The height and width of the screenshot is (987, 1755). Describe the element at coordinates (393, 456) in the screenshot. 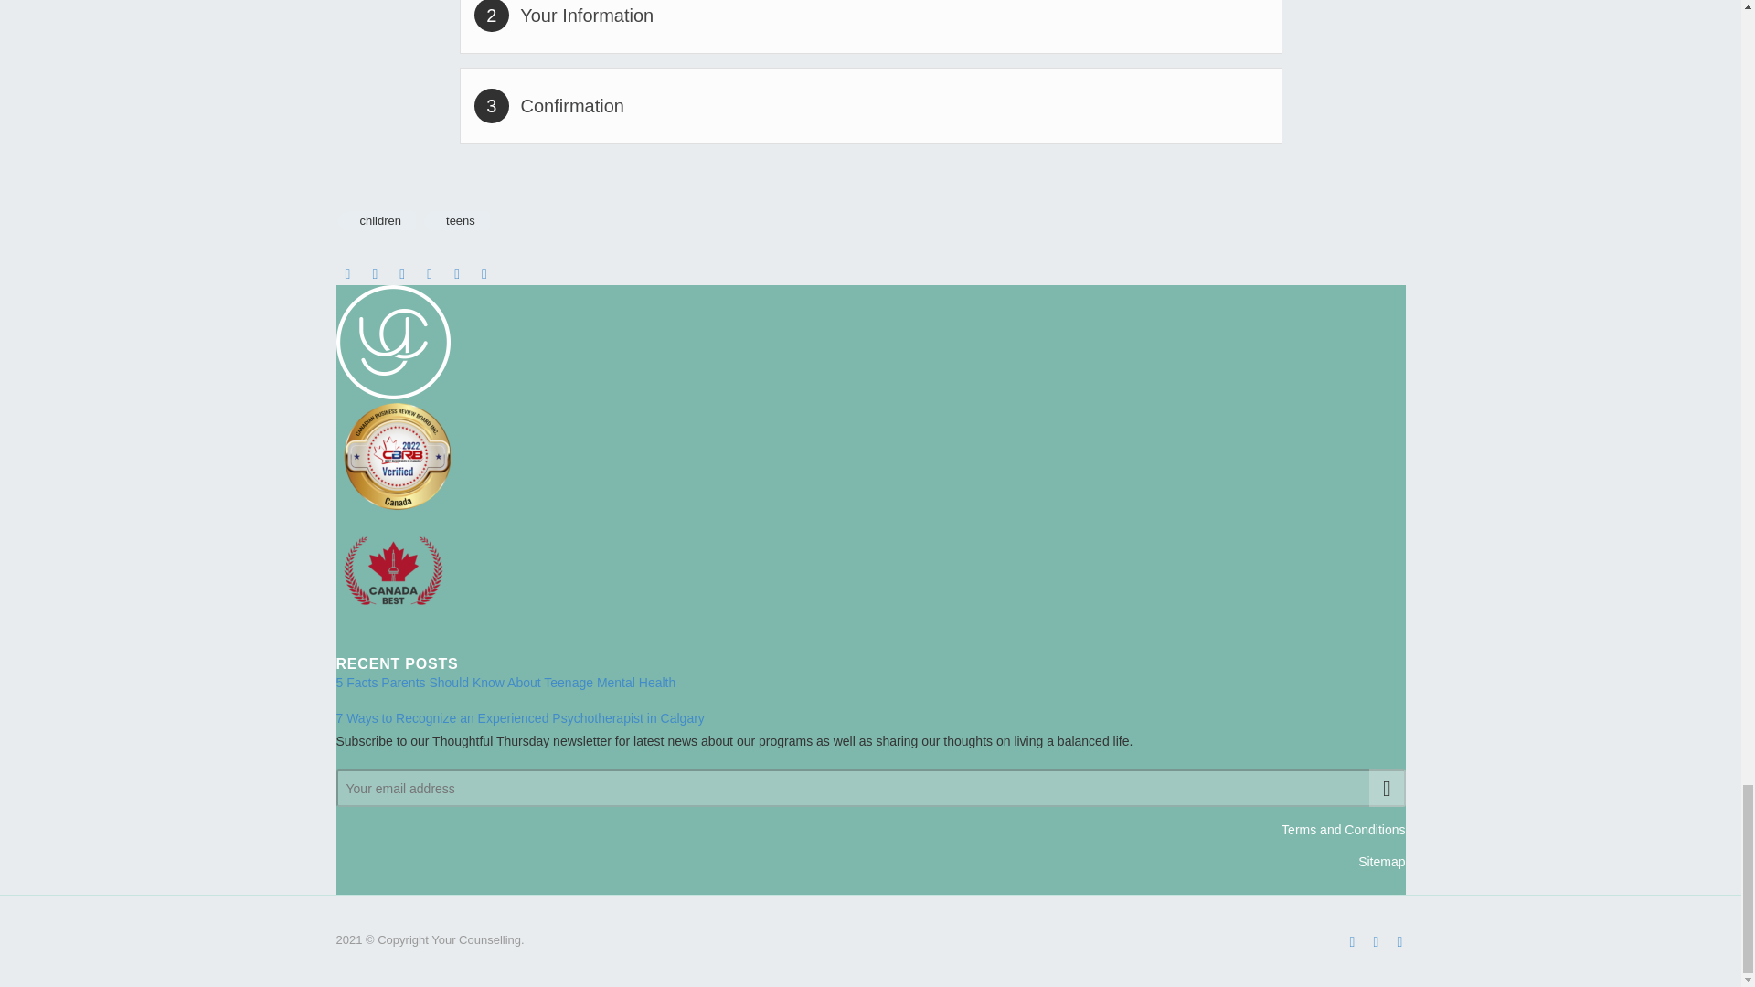

I see `2022 CBRB Inc Logo` at that location.